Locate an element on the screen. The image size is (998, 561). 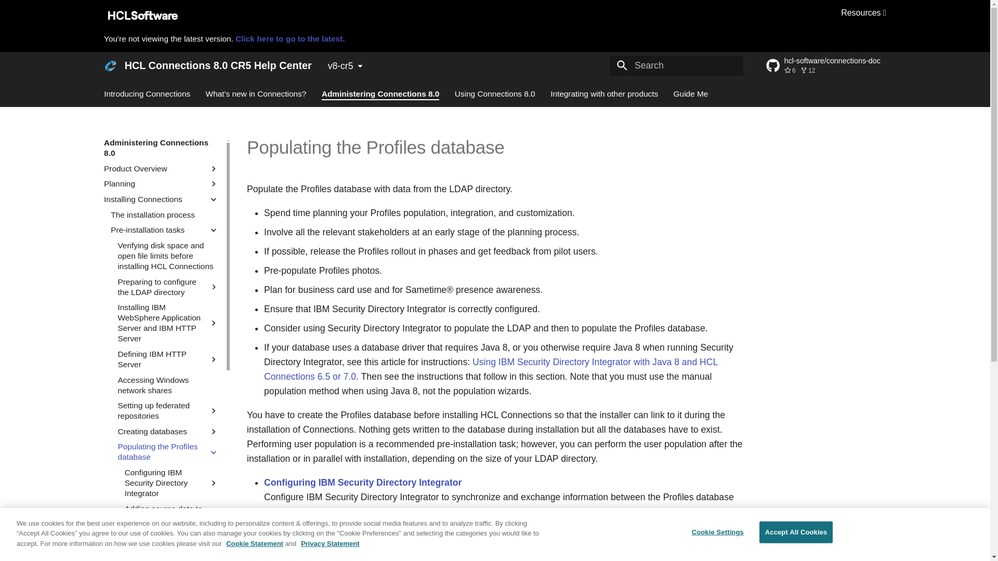
v8-cr5 is located at coordinates (345, 66).